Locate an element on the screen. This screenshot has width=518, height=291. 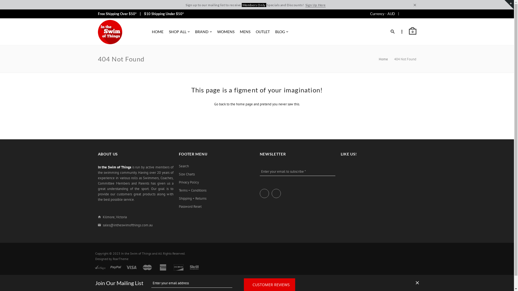
BLOG is located at coordinates (282, 32).